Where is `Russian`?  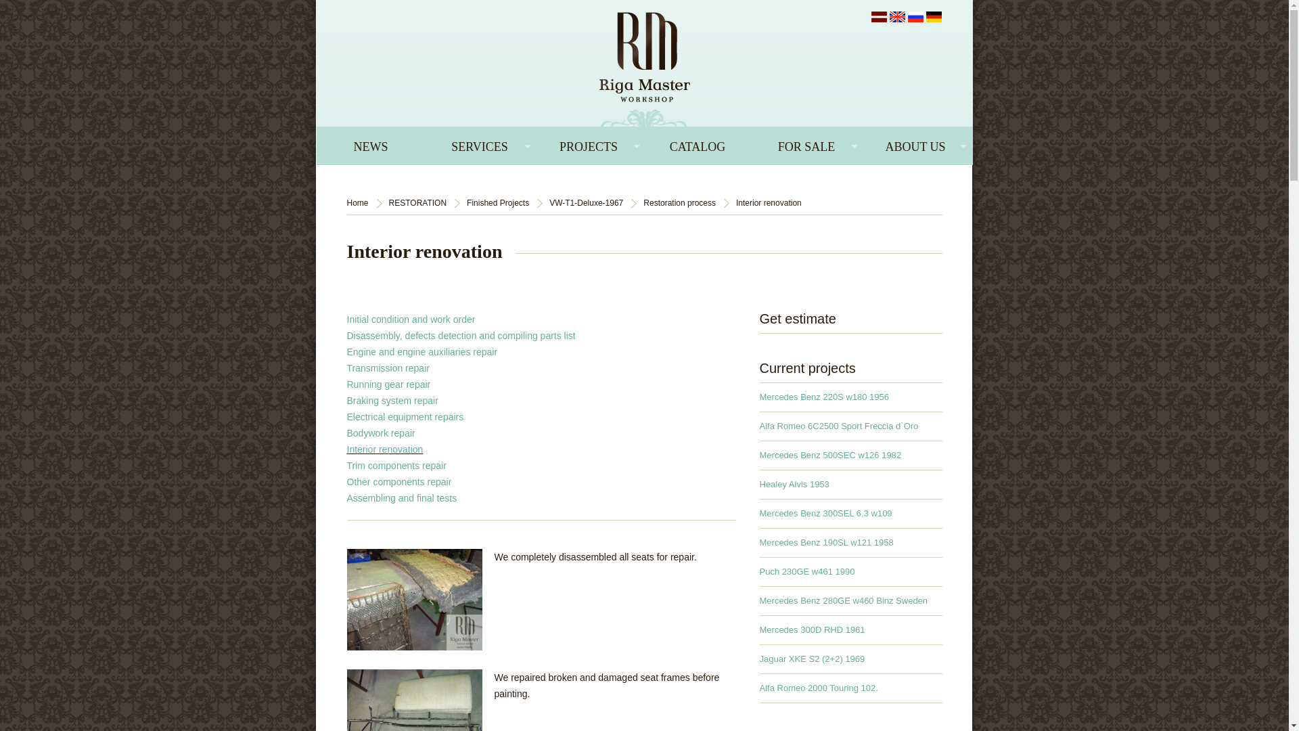 Russian is located at coordinates (916, 16).